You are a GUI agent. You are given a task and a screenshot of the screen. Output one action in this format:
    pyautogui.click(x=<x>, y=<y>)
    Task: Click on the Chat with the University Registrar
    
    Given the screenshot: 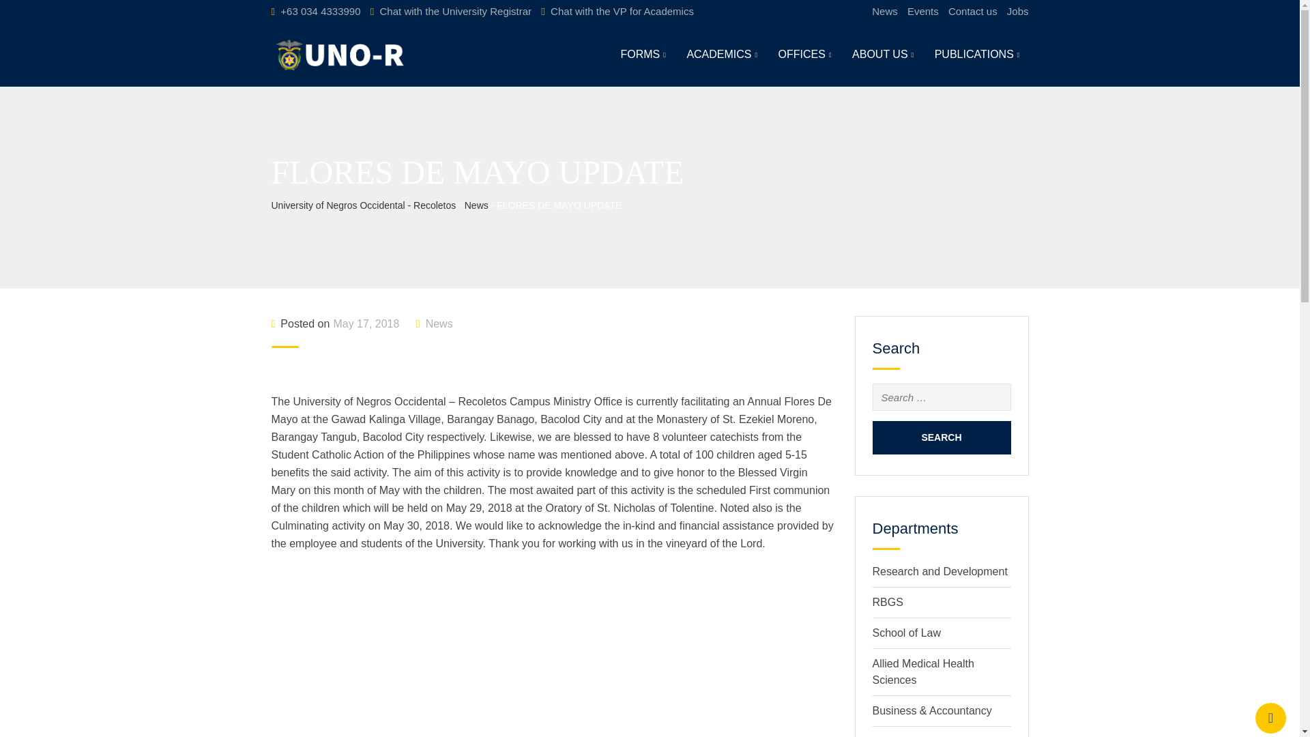 What is the action you would take?
    pyautogui.click(x=456, y=11)
    